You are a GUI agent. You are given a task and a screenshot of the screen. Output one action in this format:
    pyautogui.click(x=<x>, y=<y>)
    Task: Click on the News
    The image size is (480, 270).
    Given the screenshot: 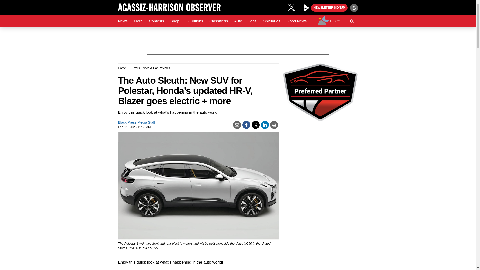 What is the action you would take?
    pyautogui.click(x=123, y=21)
    